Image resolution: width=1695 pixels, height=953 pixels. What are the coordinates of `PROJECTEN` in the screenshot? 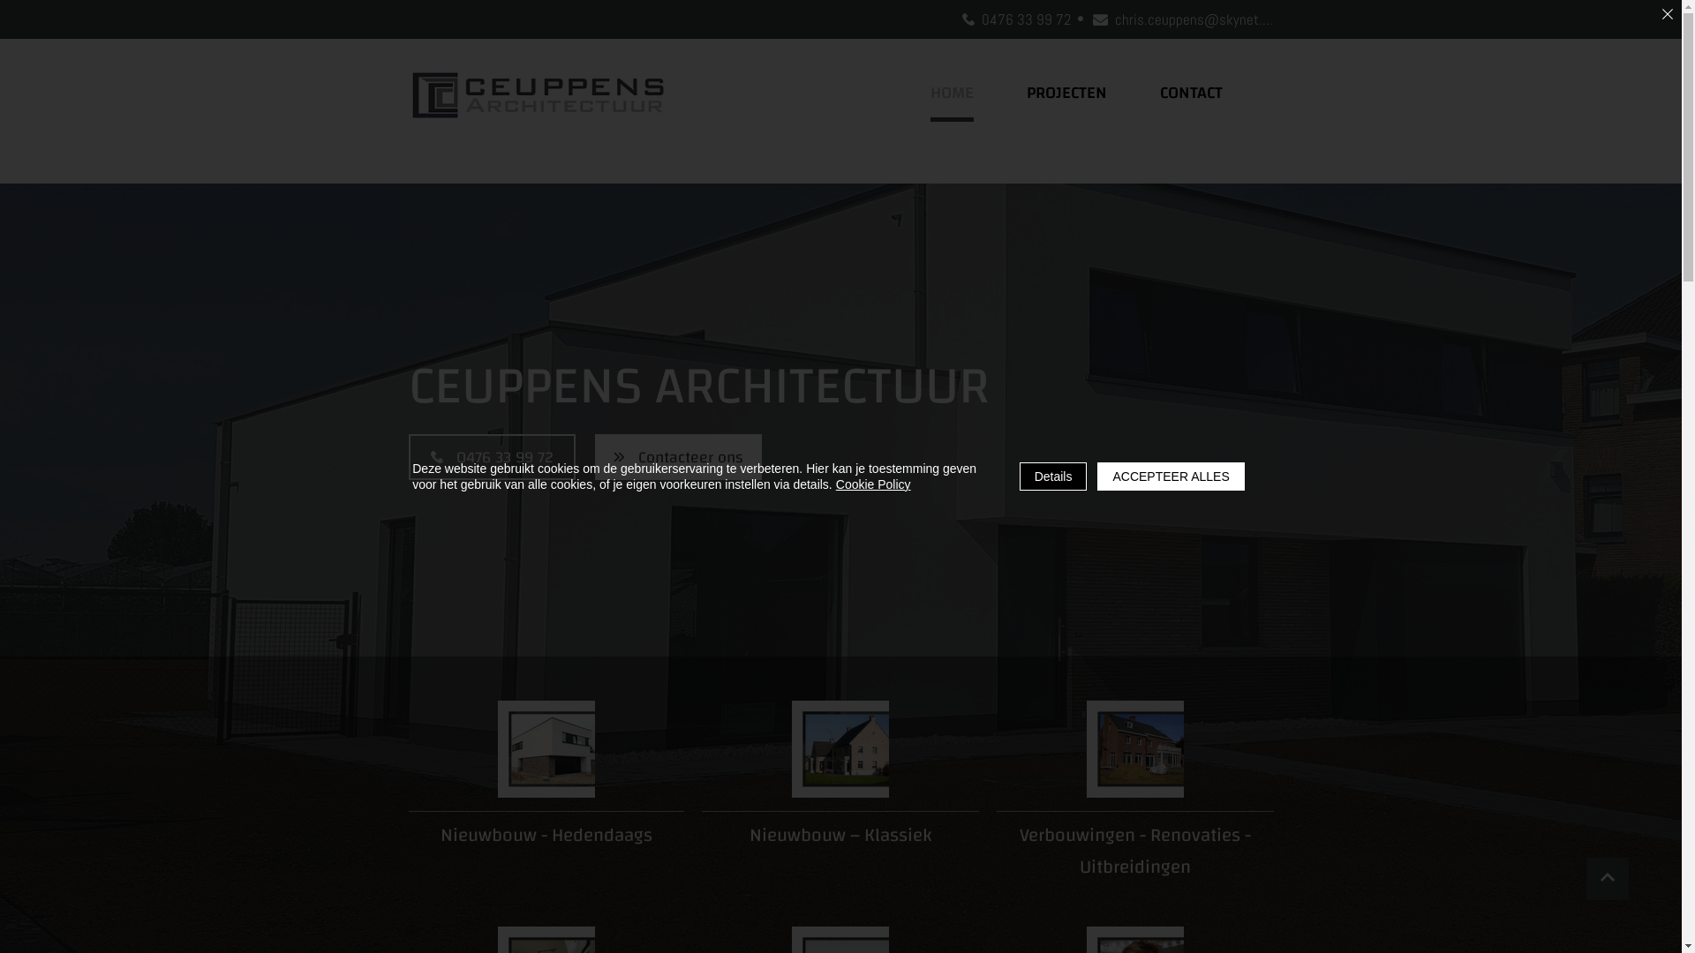 It's located at (1066, 94).